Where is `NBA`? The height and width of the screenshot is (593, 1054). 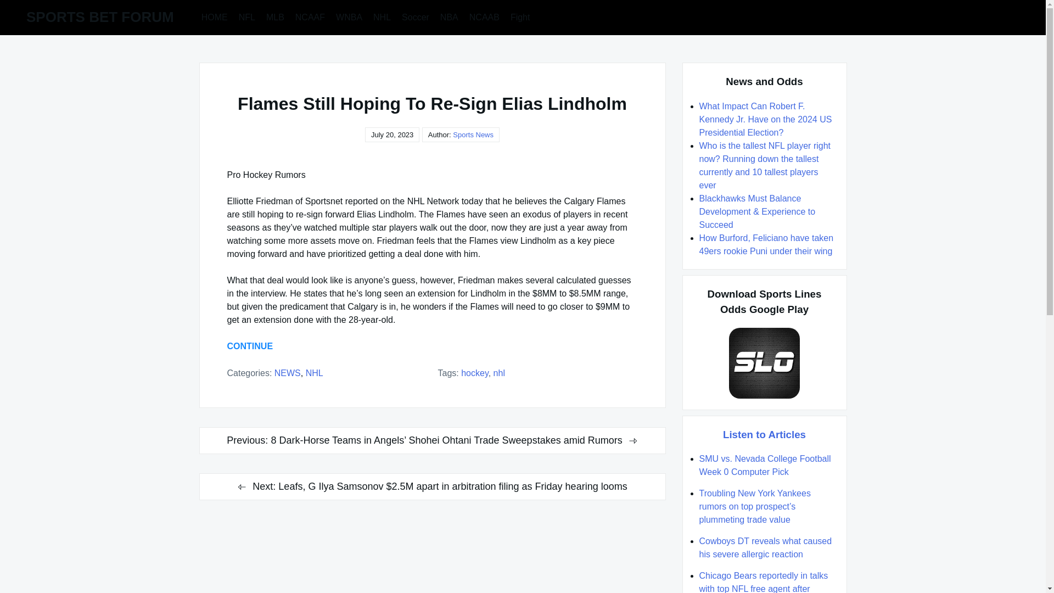
NBA is located at coordinates (449, 16).